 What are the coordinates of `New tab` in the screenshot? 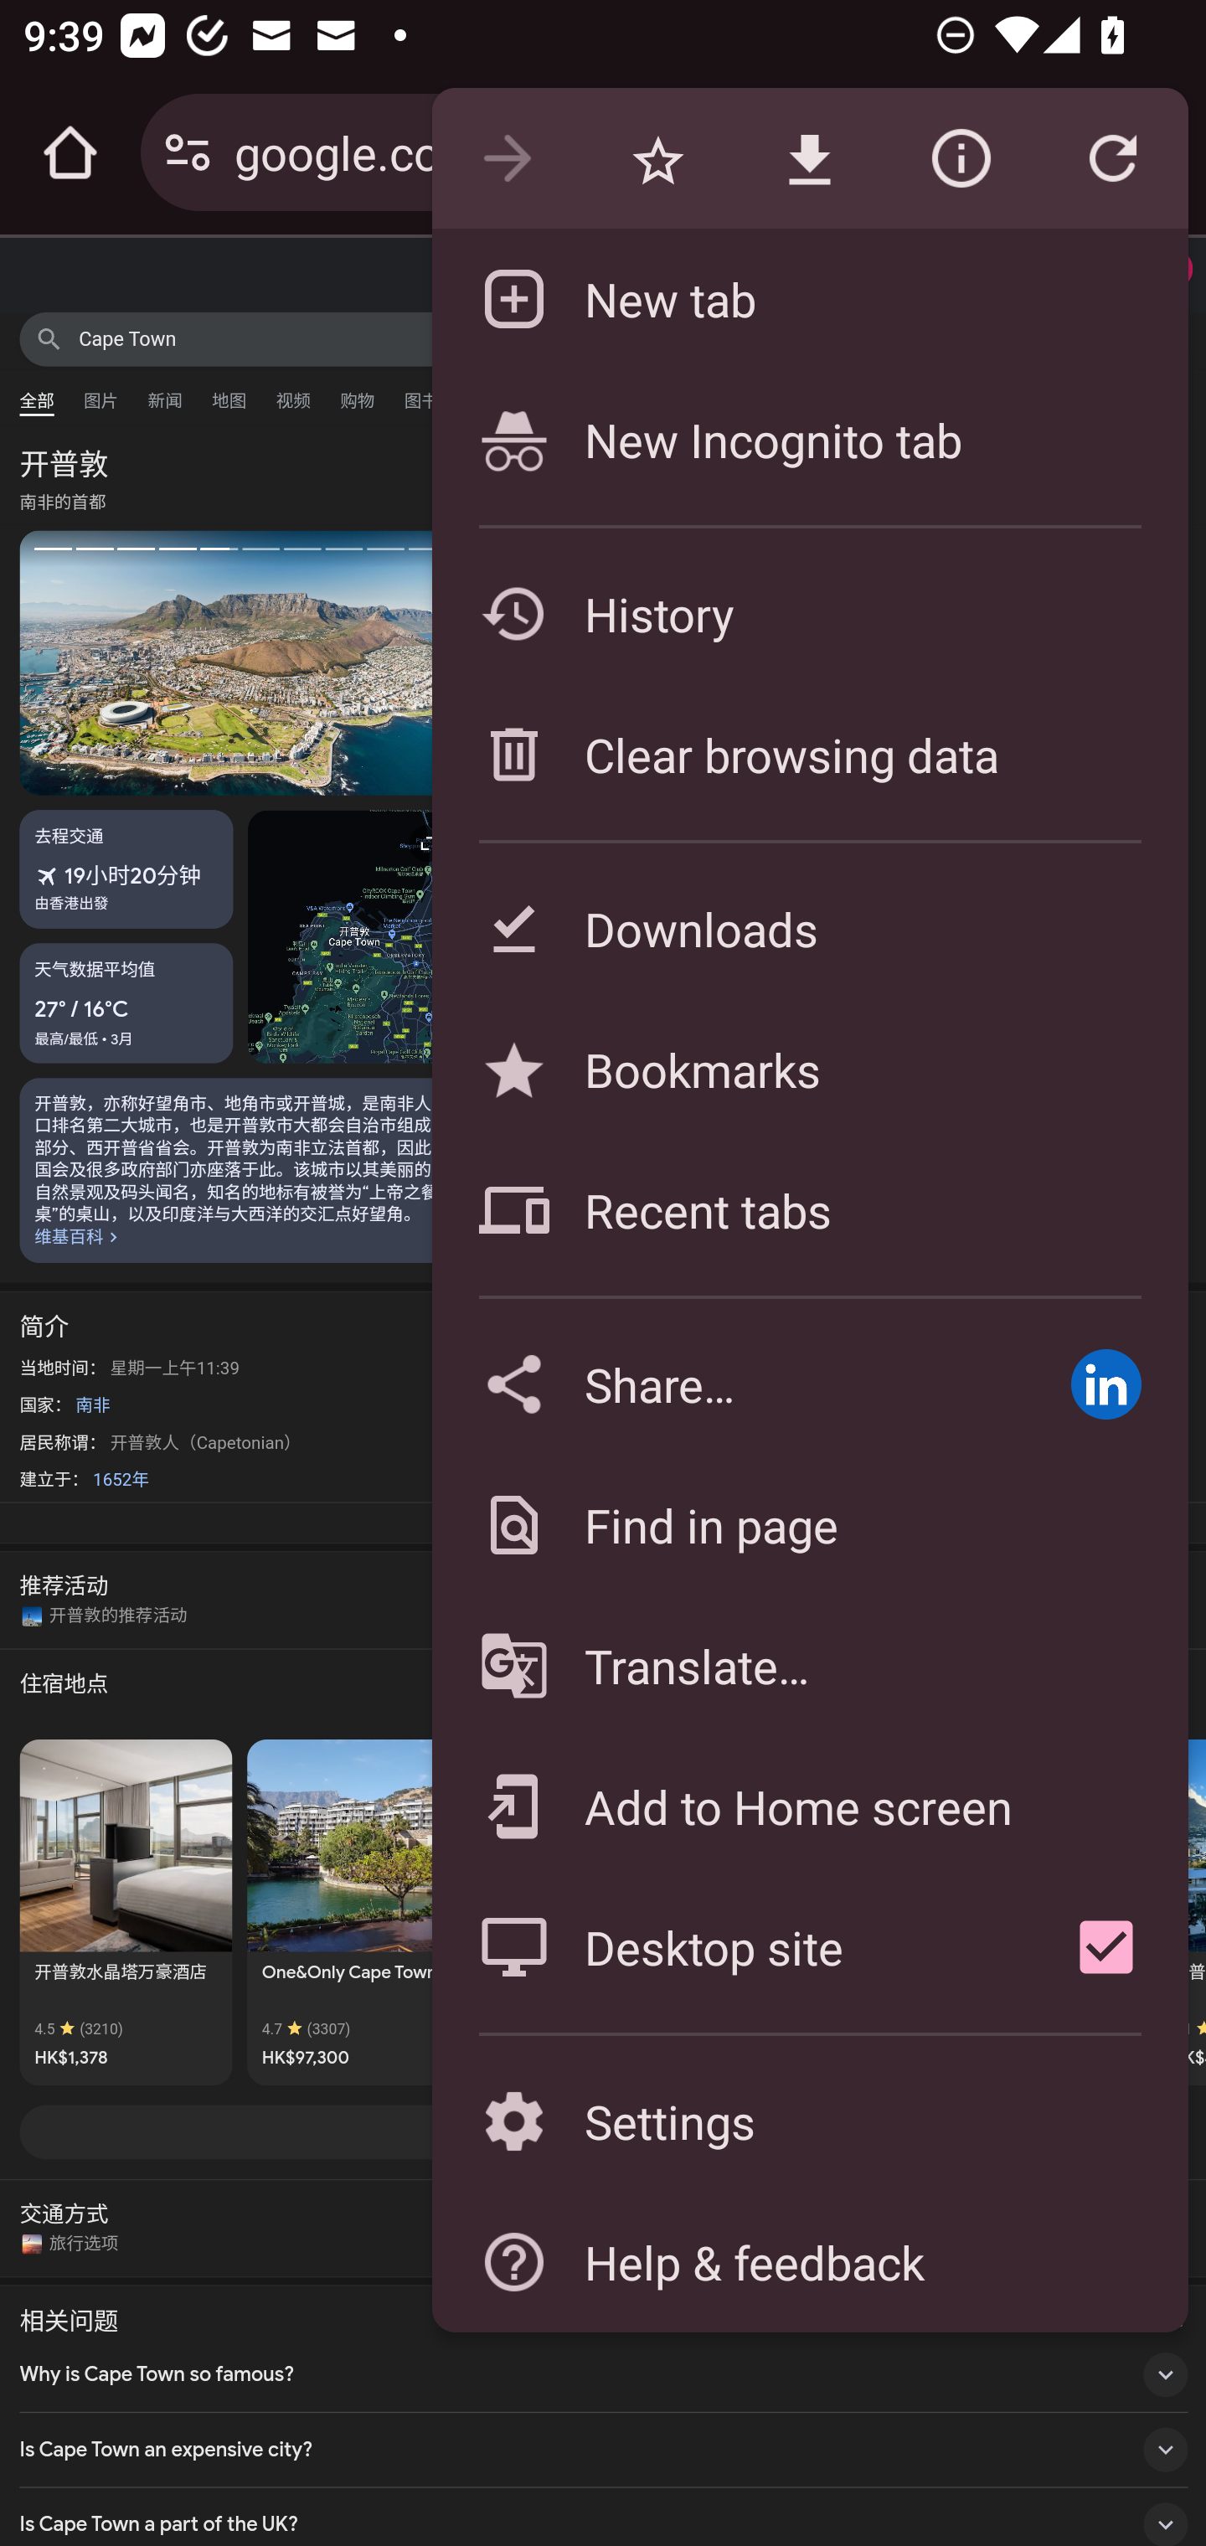 It's located at (809, 298).